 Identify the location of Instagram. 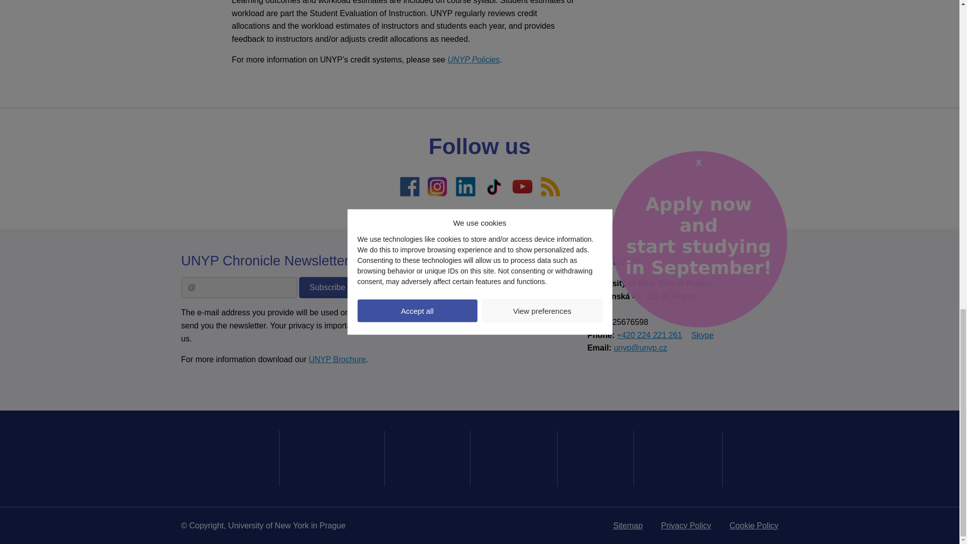
(437, 186).